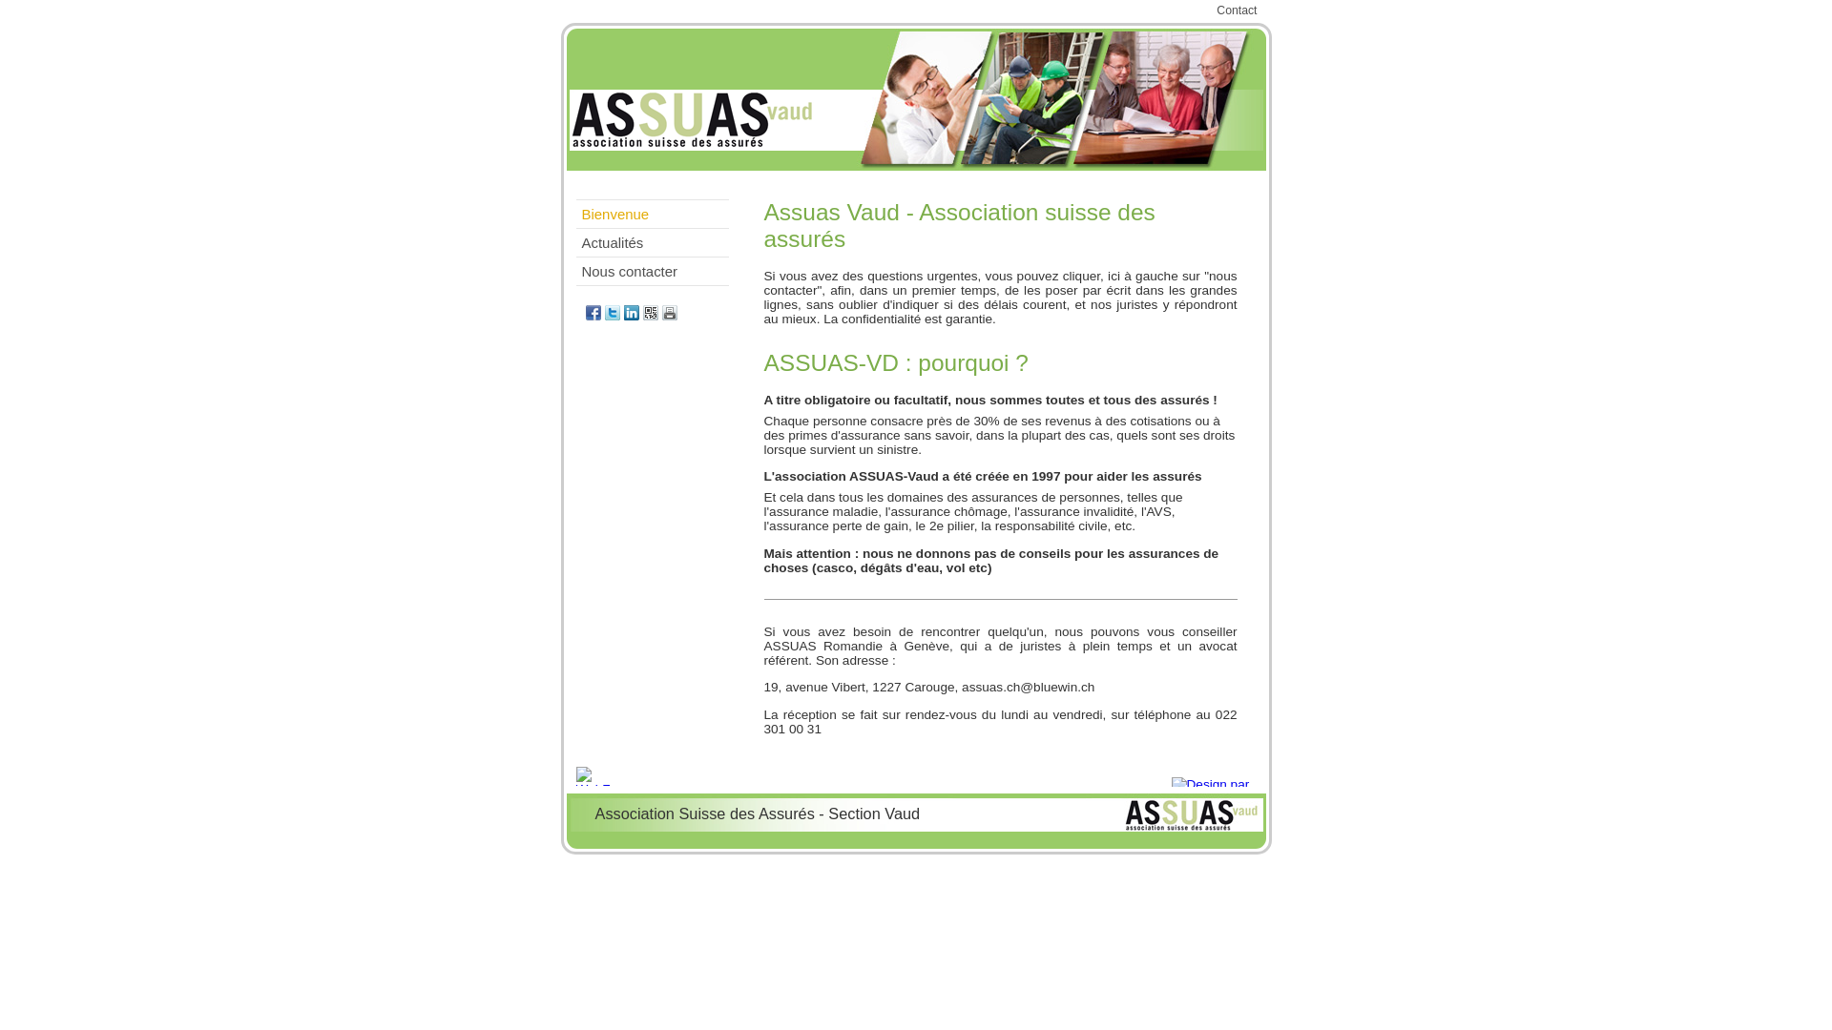  Describe the element at coordinates (632, 313) in the screenshot. I see `Partager sur Linked-In` at that location.